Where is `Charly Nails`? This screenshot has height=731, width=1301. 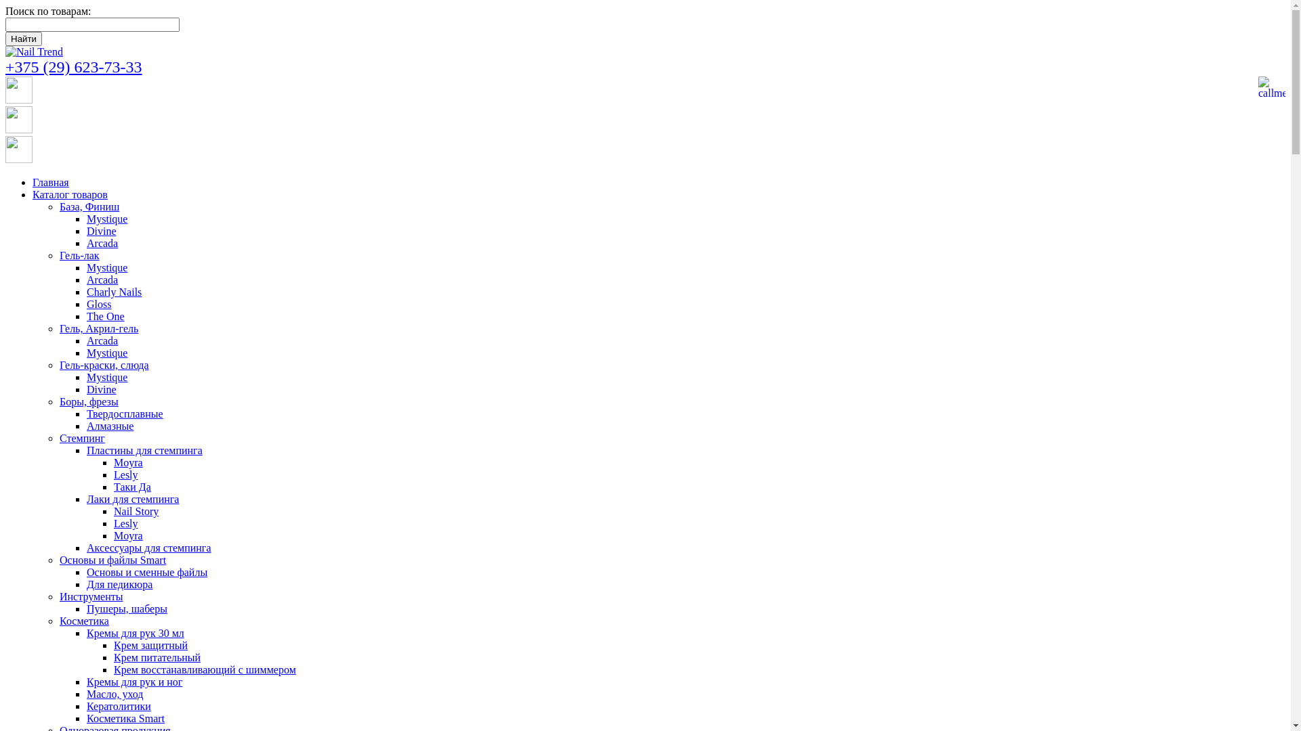
Charly Nails is located at coordinates (114, 292).